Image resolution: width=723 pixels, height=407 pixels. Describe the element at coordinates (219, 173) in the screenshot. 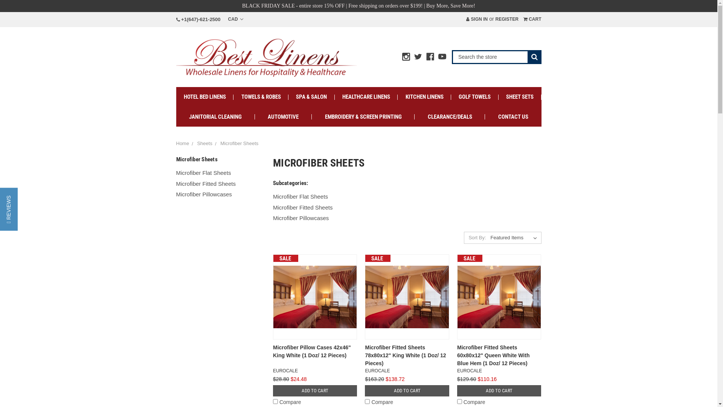

I see `Microfiber Flat Sheets` at that location.